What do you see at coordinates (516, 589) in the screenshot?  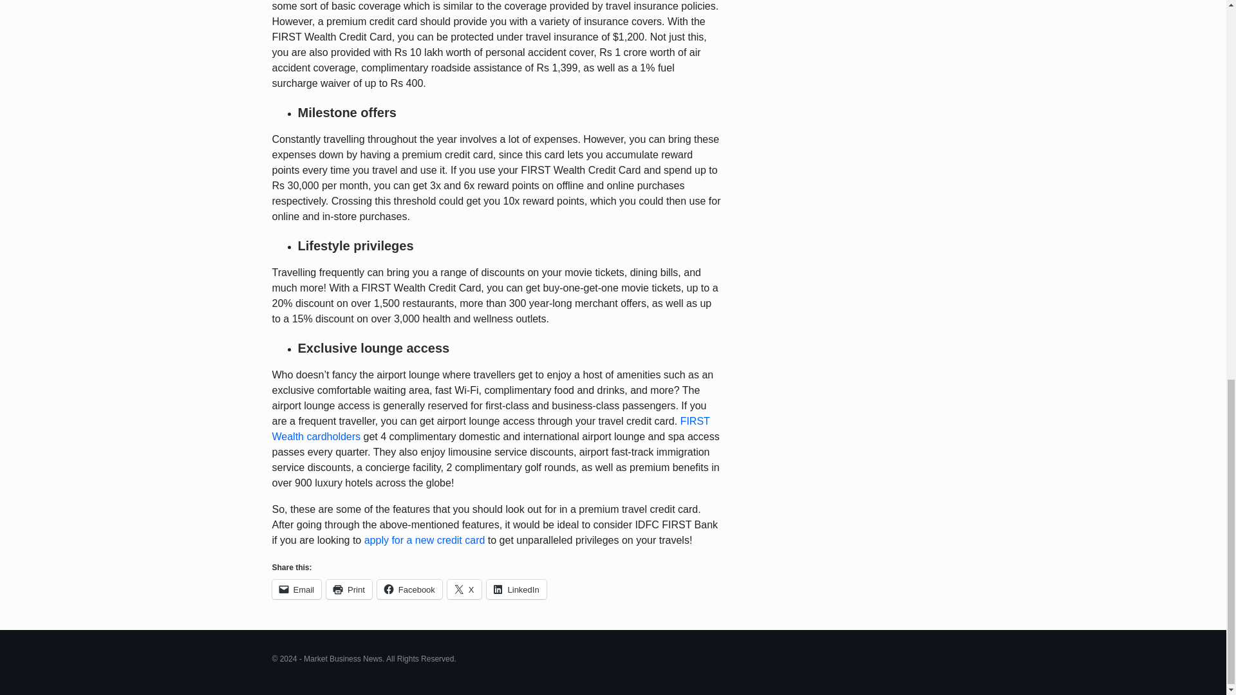 I see `Click to share on LinkedIn` at bounding box center [516, 589].